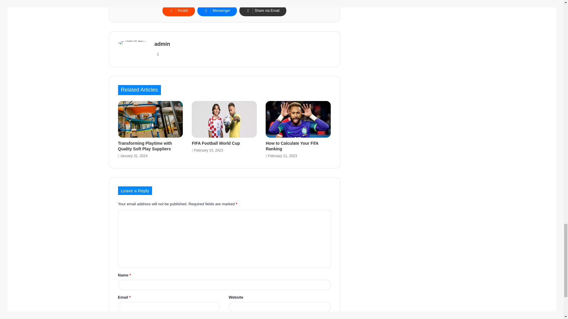  Describe the element at coordinates (188, 2) in the screenshot. I see `Twitter` at that location.